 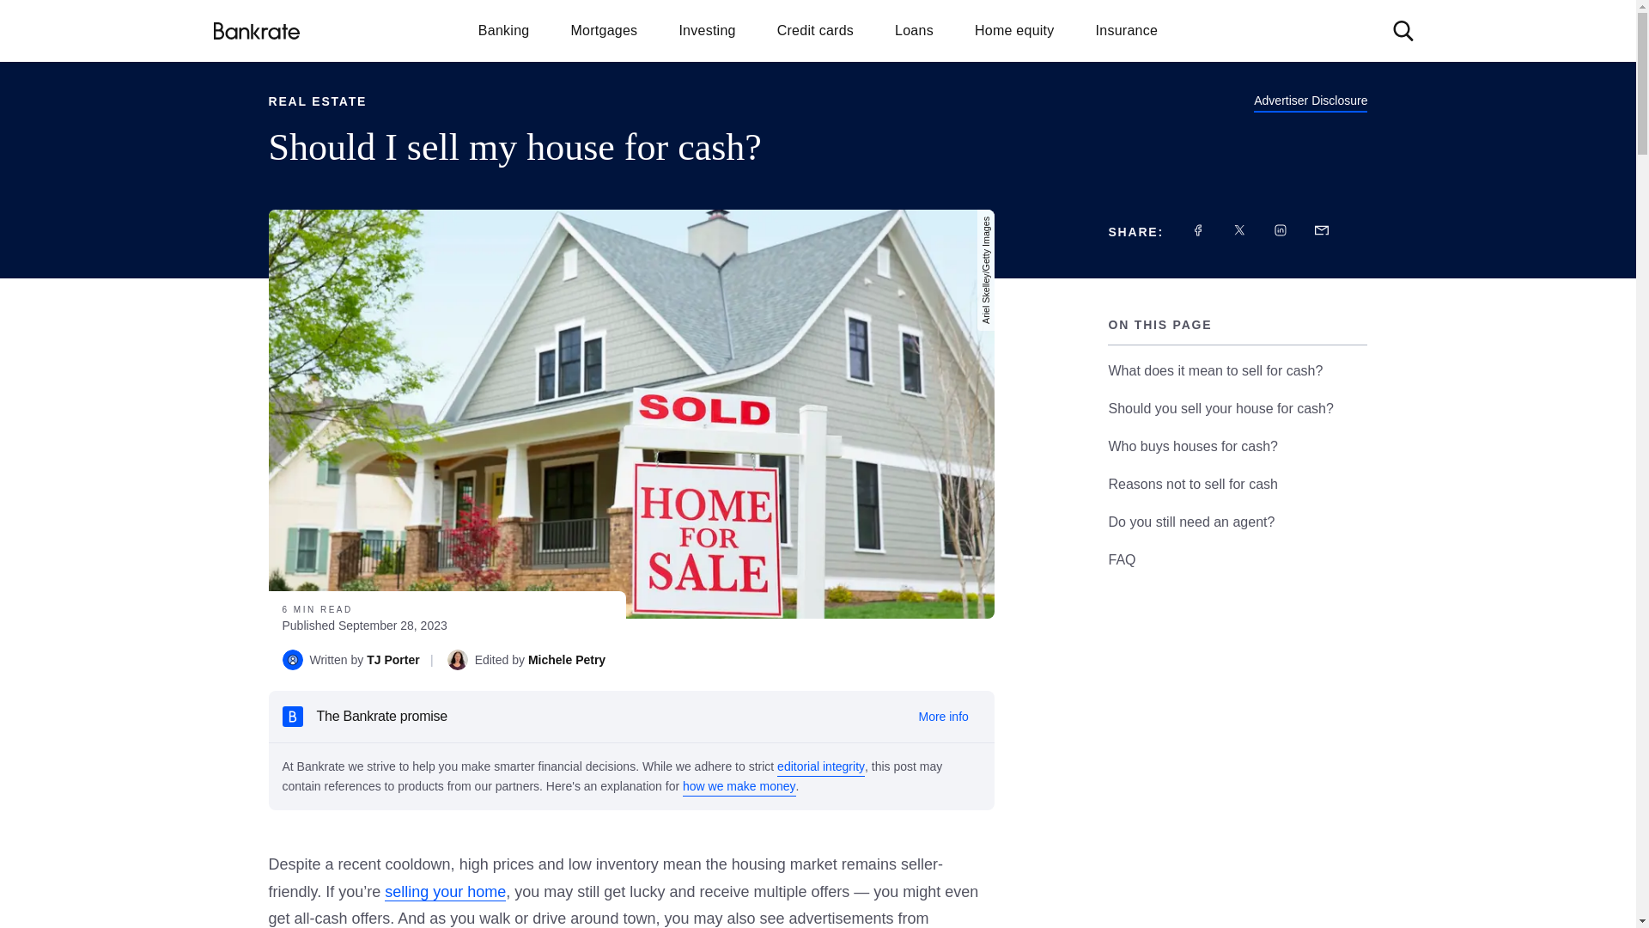 What do you see at coordinates (1321, 230) in the screenshot?
I see `Email` at bounding box center [1321, 230].